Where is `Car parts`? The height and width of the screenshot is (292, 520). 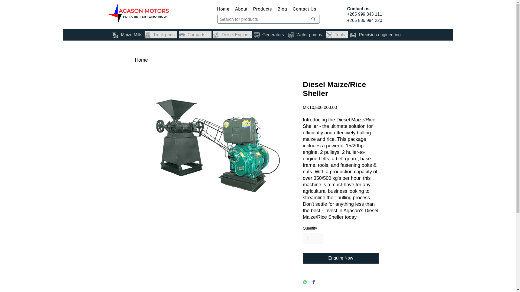
Car parts is located at coordinates (195, 35).